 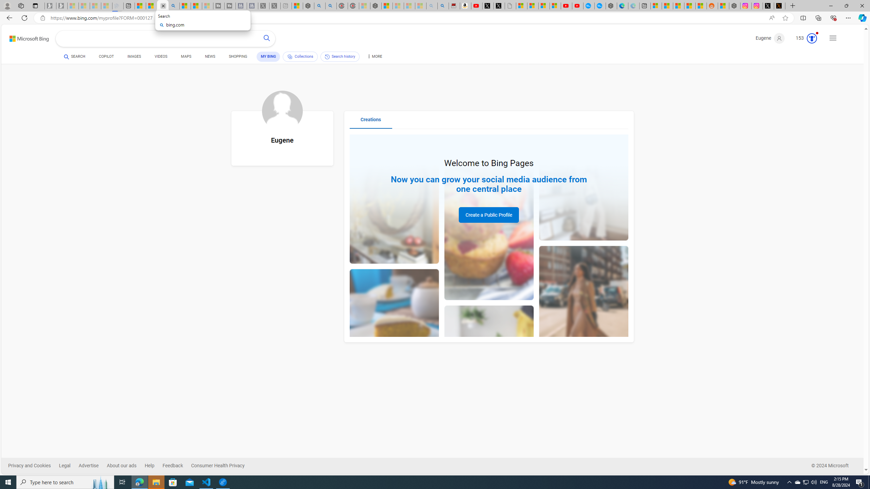 What do you see at coordinates (134, 56) in the screenshot?
I see `IMAGES` at bounding box center [134, 56].